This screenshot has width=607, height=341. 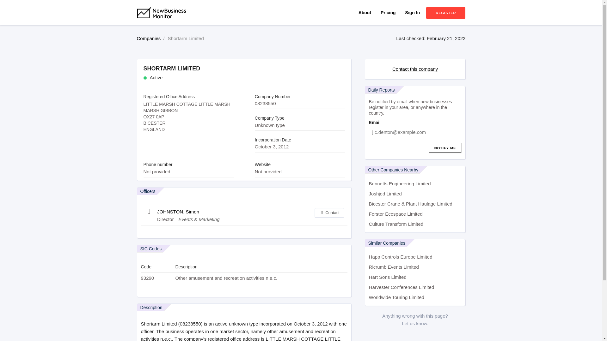 What do you see at coordinates (415, 267) in the screenshot?
I see `Ricrumb Events Limited` at bounding box center [415, 267].